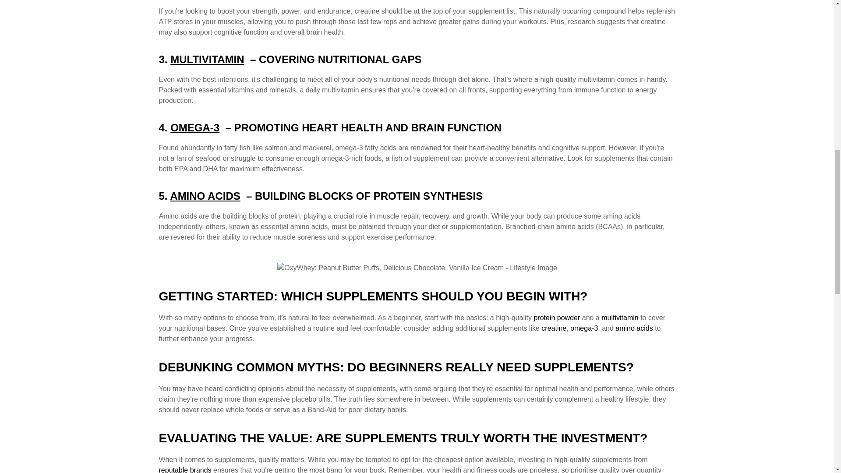  Describe the element at coordinates (584, 328) in the screenshot. I see `Omega-3 Supplements` at that location.